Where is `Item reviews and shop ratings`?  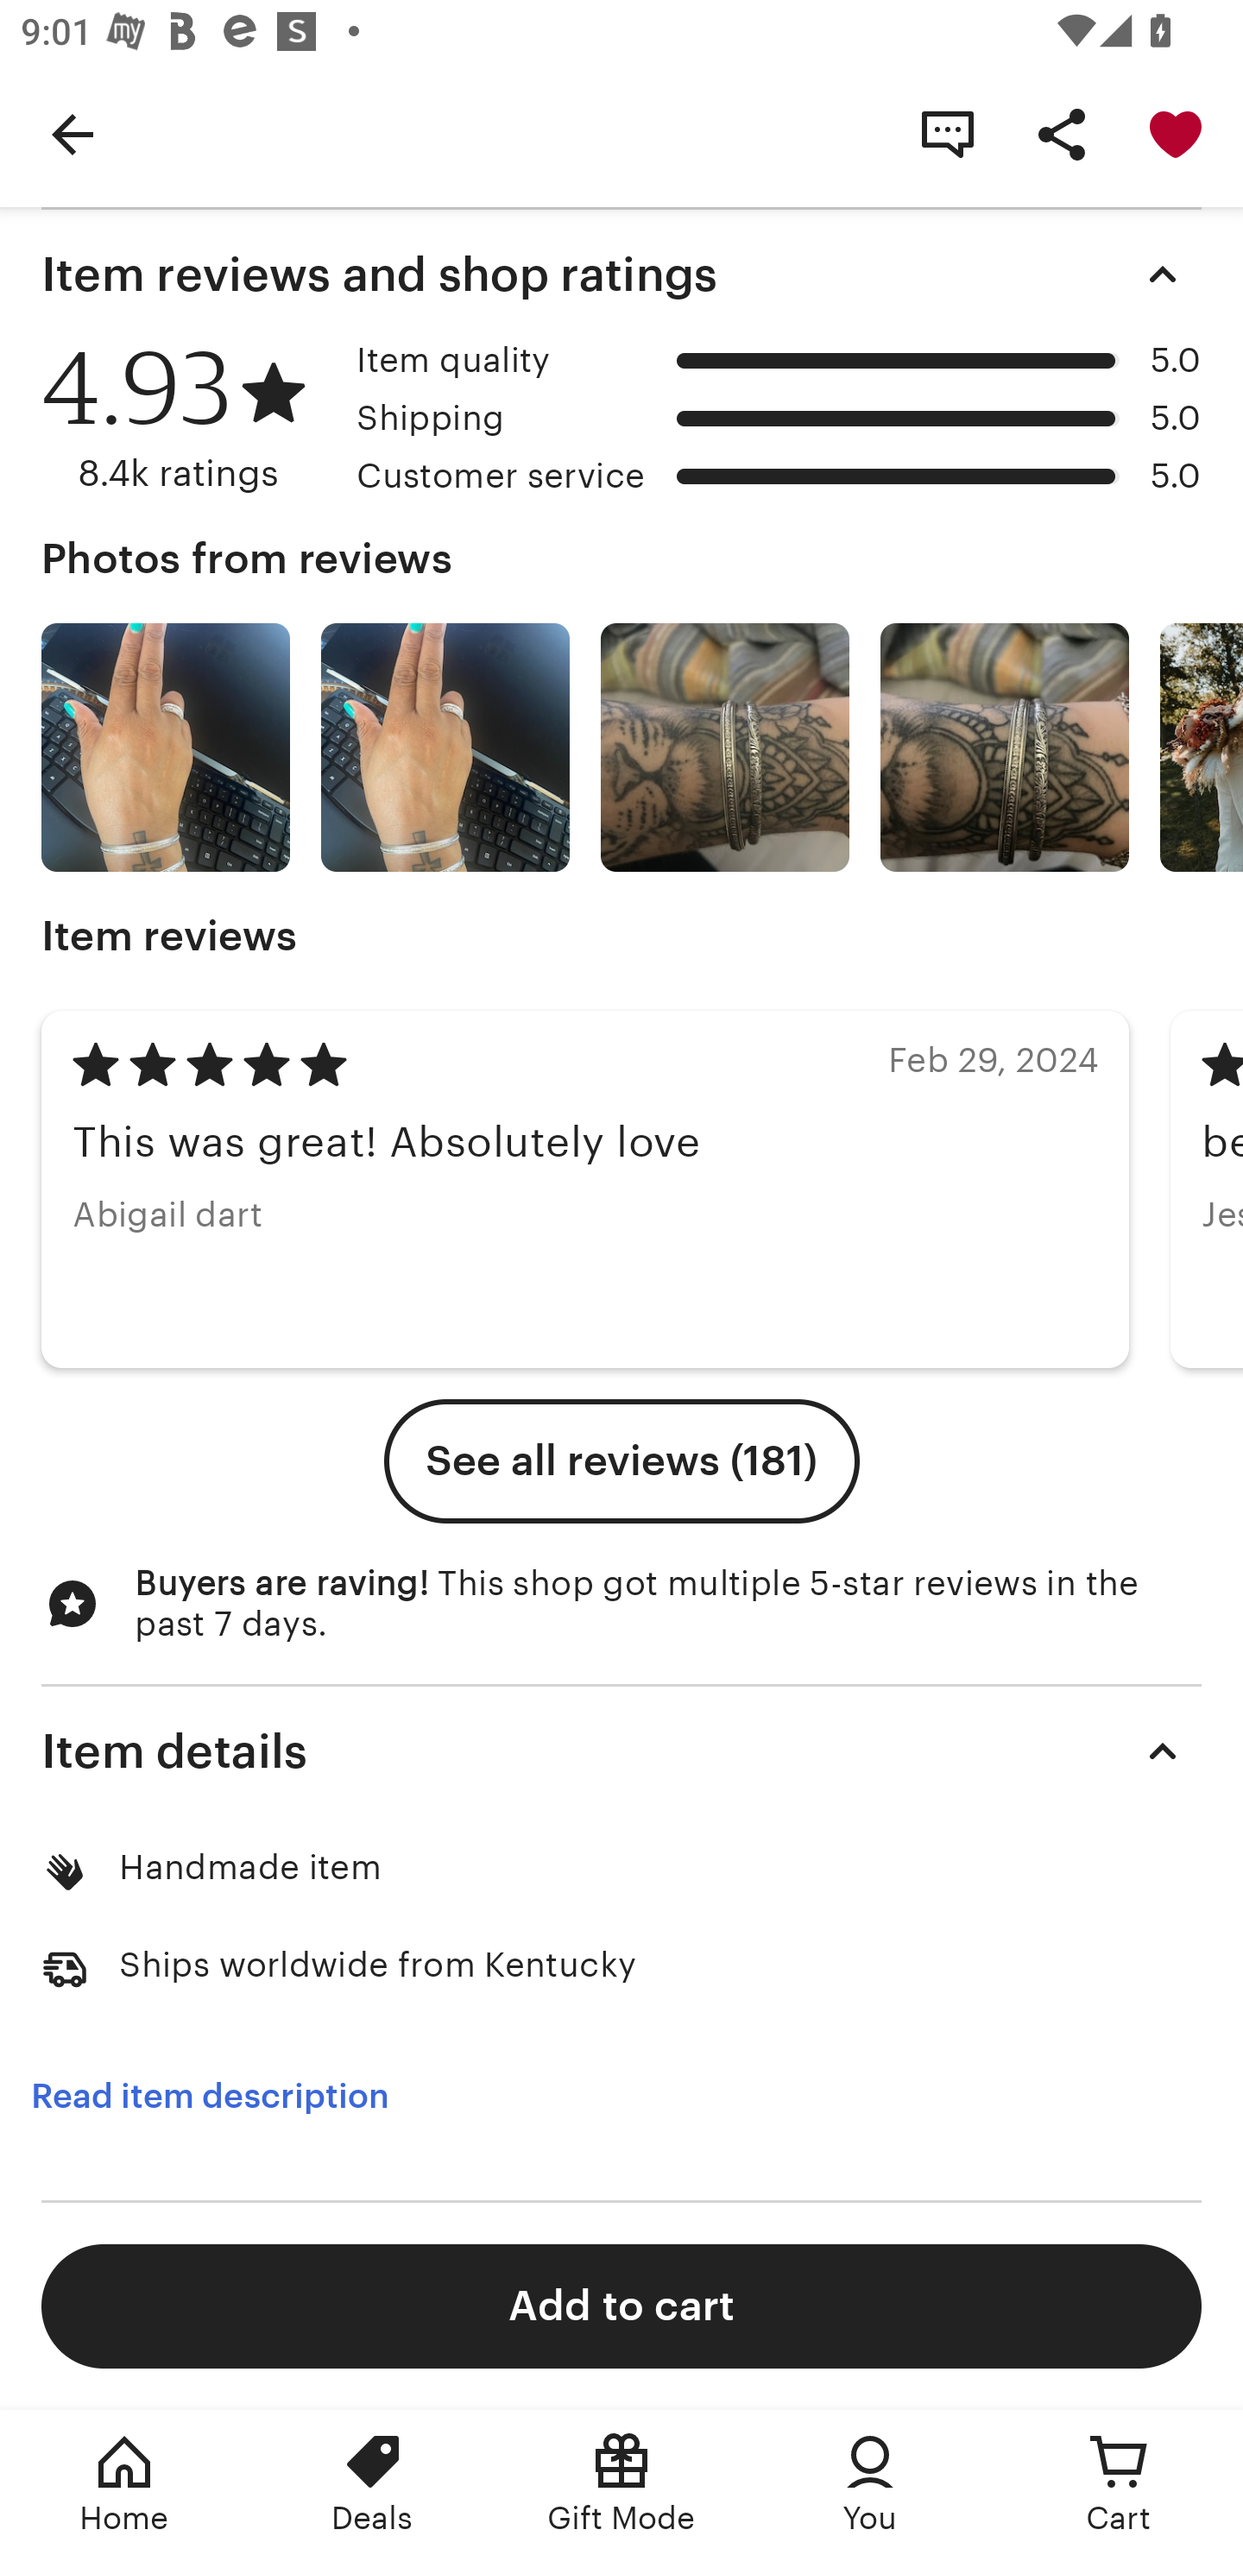 Item reviews and shop ratings is located at coordinates (621, 274).